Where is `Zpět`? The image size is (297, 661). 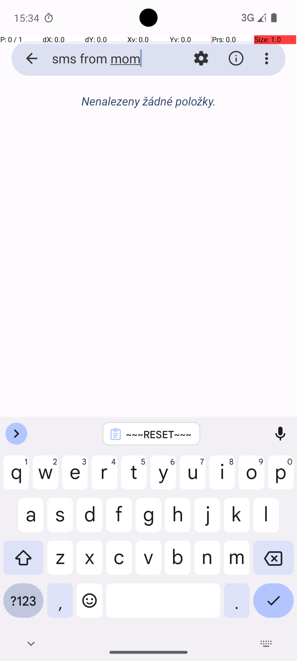
Zpět is located at coordinates (26, 58).